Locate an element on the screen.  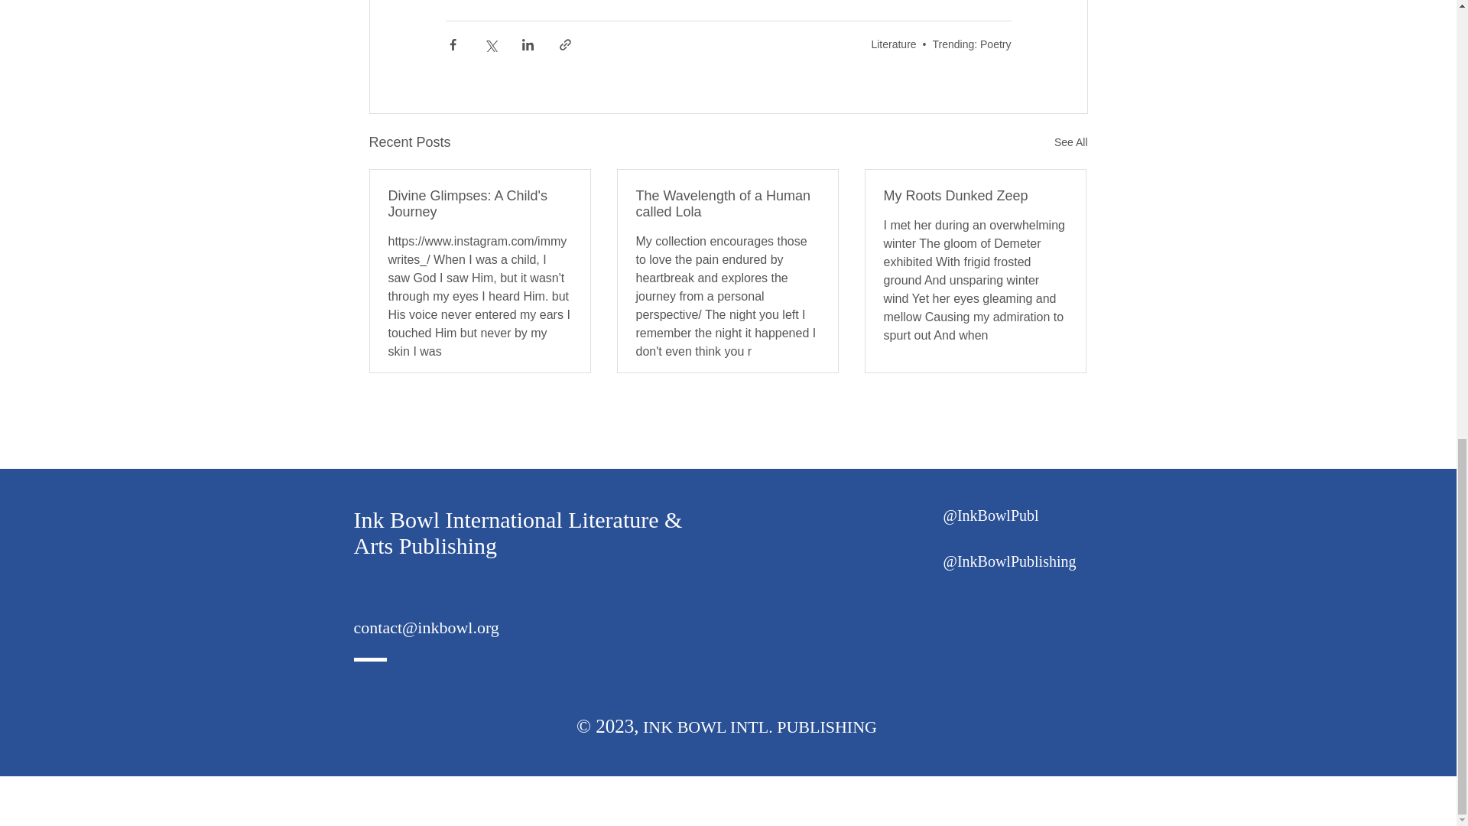
My Roots Dunked Zeep is located at coordinates (975, 196).